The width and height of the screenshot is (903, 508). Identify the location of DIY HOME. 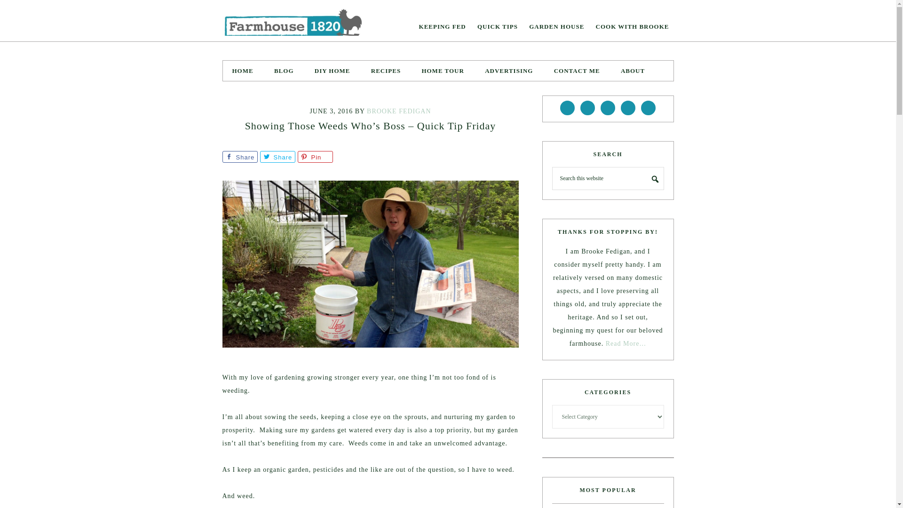
(332, 71).